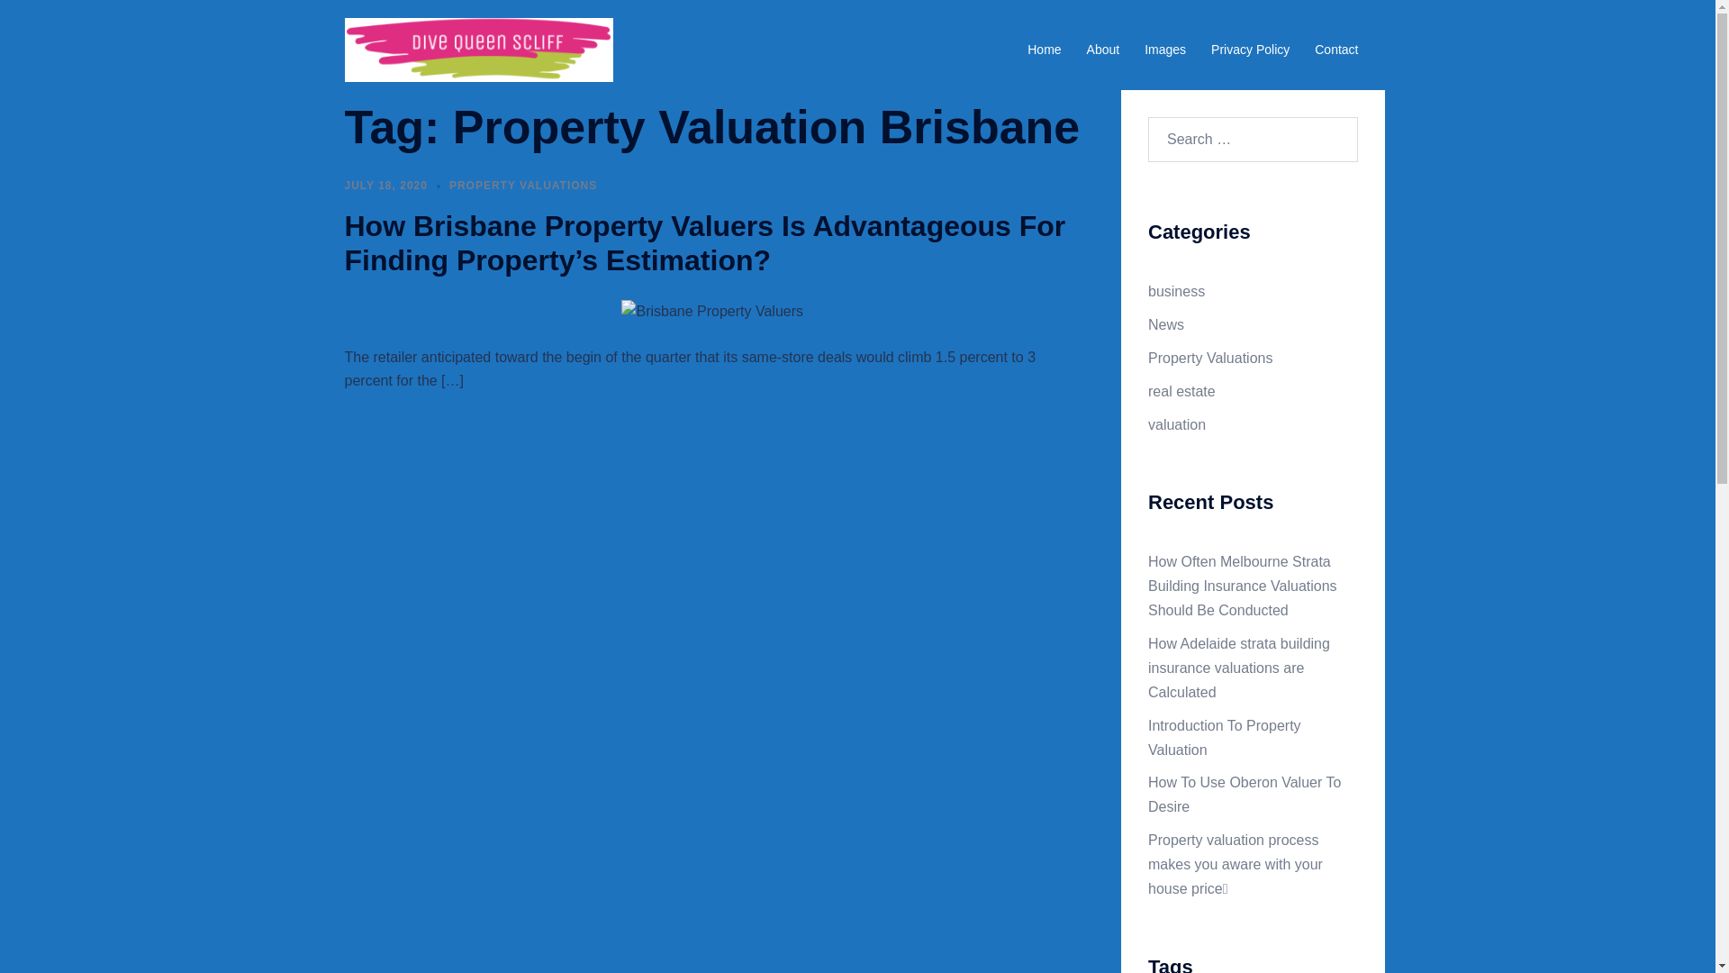 This screenshot has width=1729, height=973. Describe the element at coordinates (1336, 50) in the screenshot. I see `Contact` at that location.